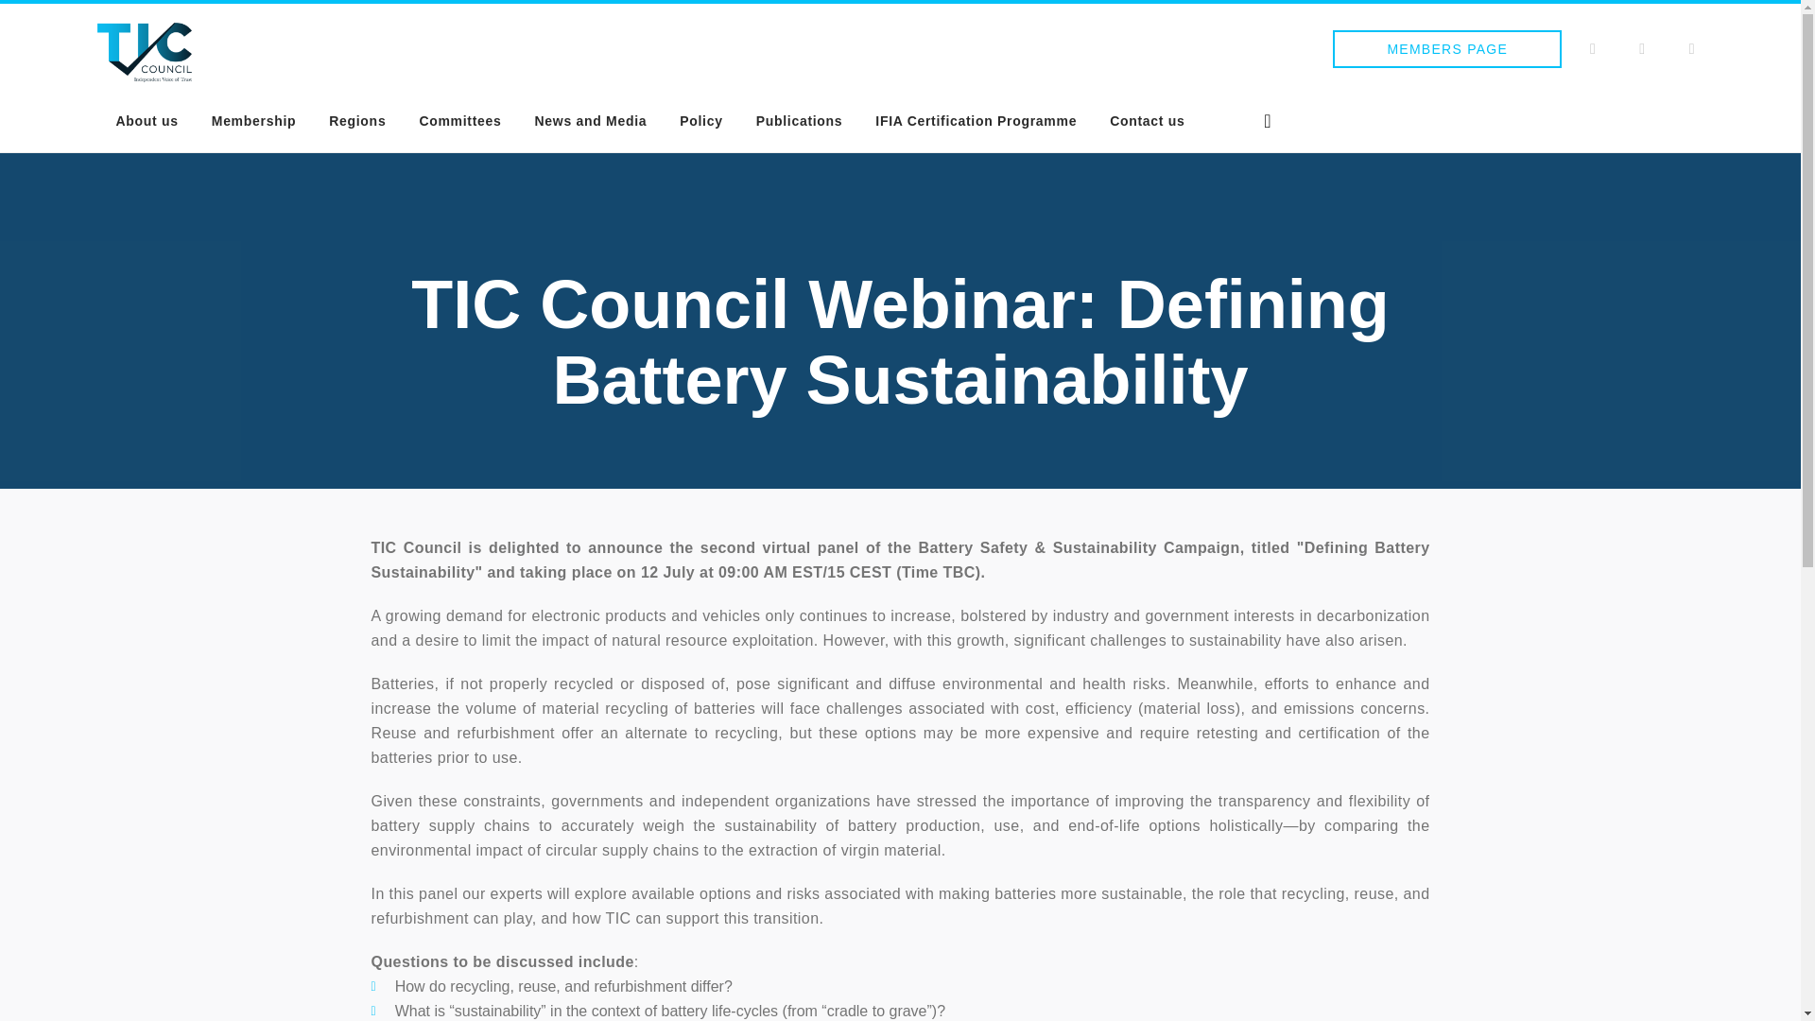  Describe the element at coordinates (592, 121) in the screenshot. I see `News and Media` at that location.